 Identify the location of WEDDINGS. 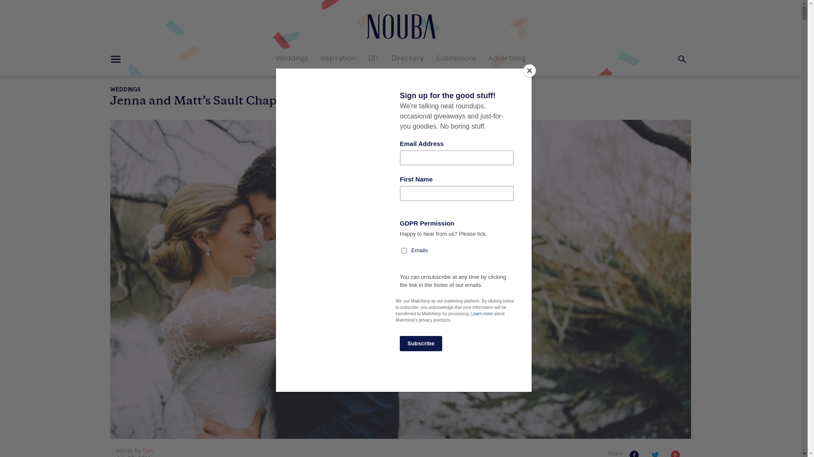
(125, 90).